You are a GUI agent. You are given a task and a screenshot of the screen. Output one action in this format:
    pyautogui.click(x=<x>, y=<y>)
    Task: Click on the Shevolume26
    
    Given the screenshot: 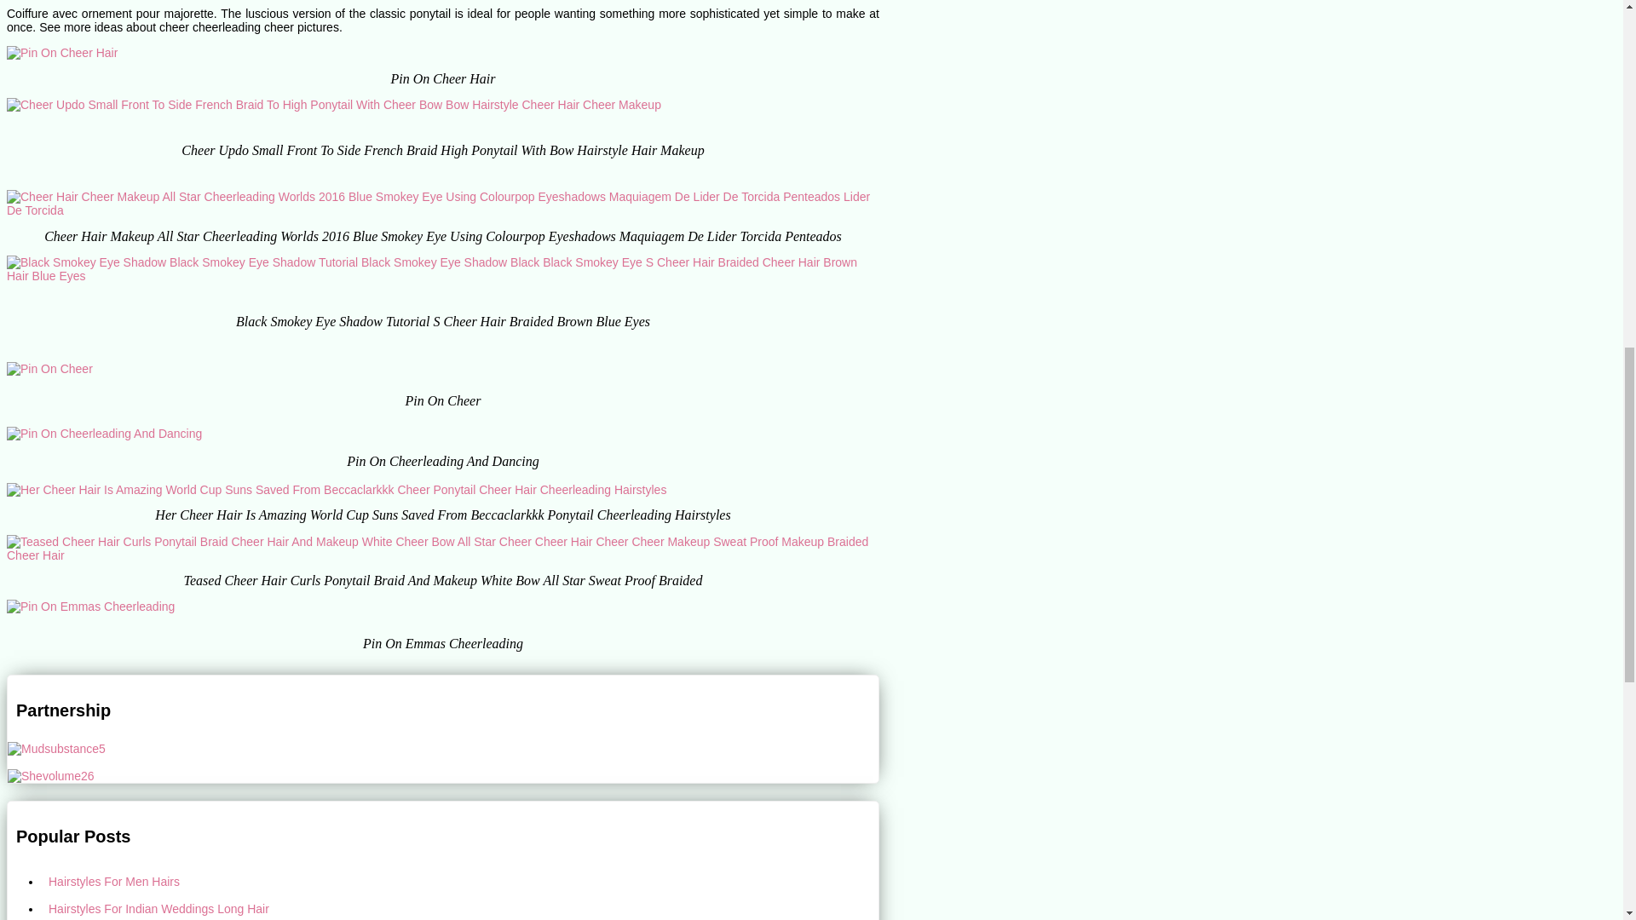 What is the action you would take?
    pyautogui.click(x=51, y=775)
    